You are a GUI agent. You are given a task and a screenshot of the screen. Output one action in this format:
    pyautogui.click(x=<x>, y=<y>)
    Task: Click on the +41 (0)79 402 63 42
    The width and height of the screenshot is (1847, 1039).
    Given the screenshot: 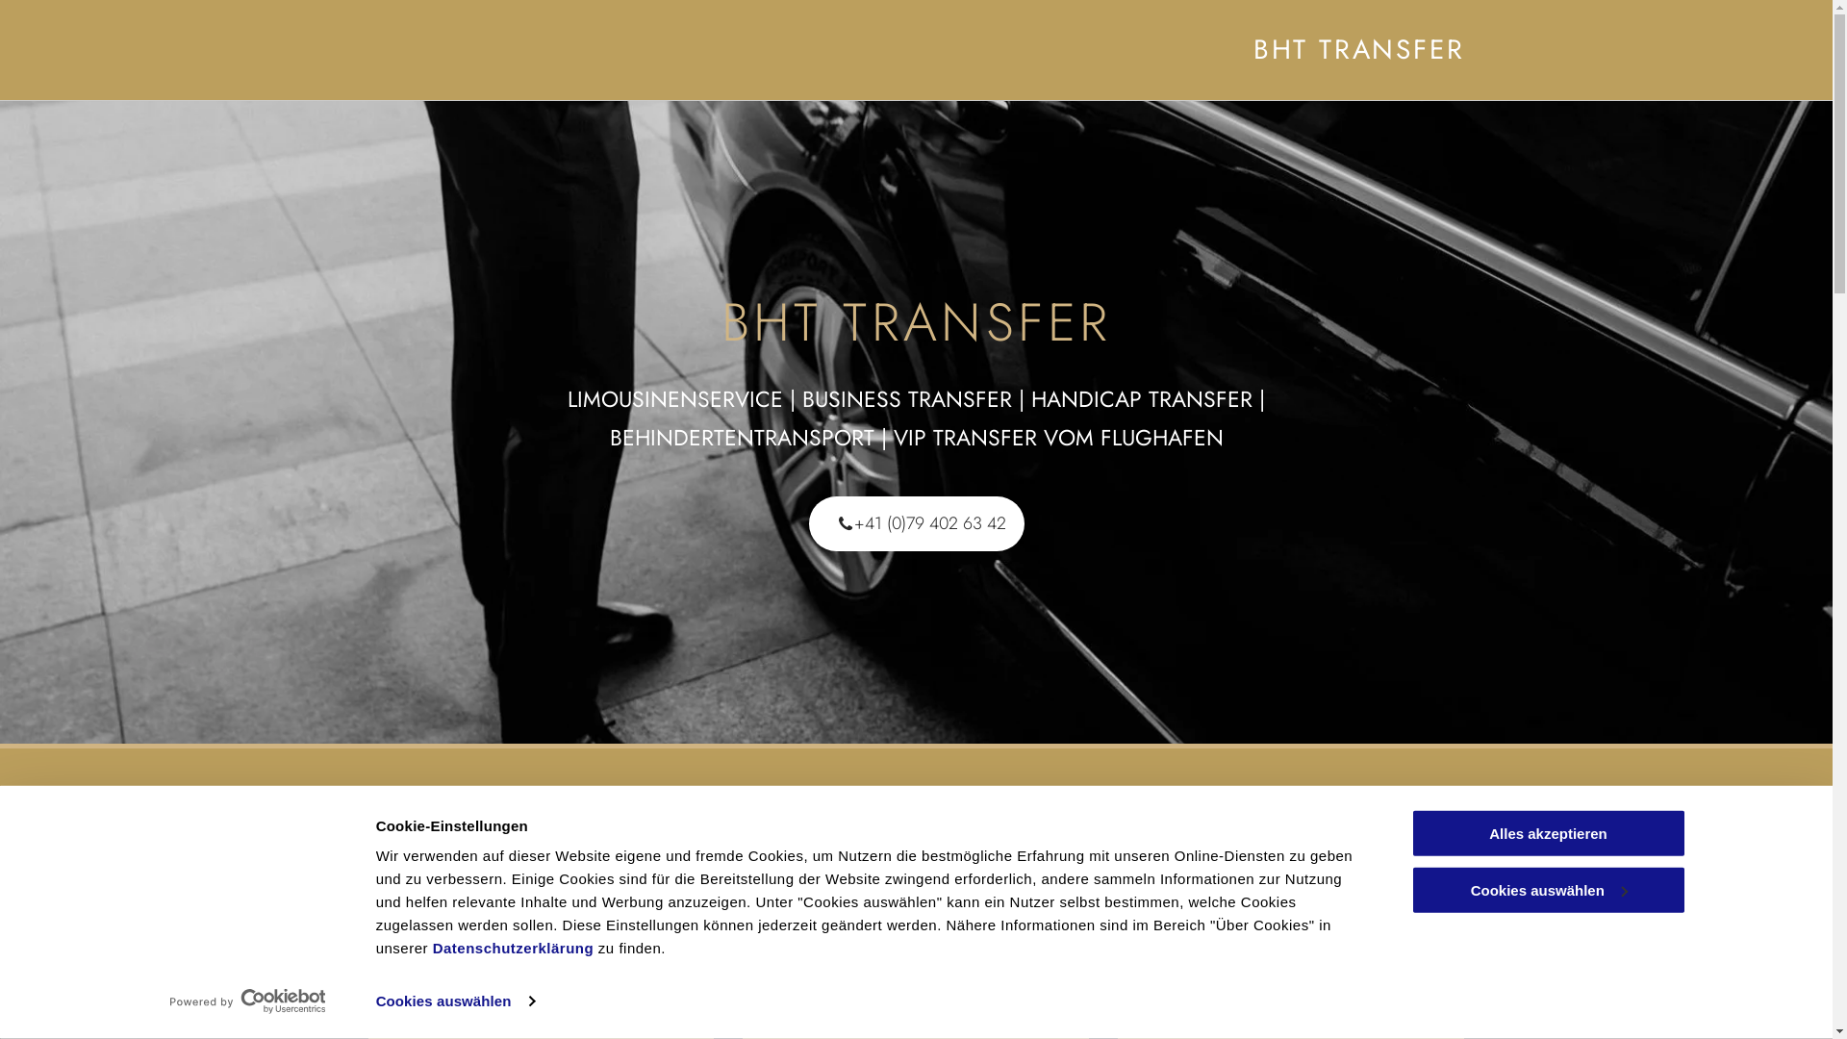 What is the action you would take?
    pyautogui.click(x=916, y=523)
    